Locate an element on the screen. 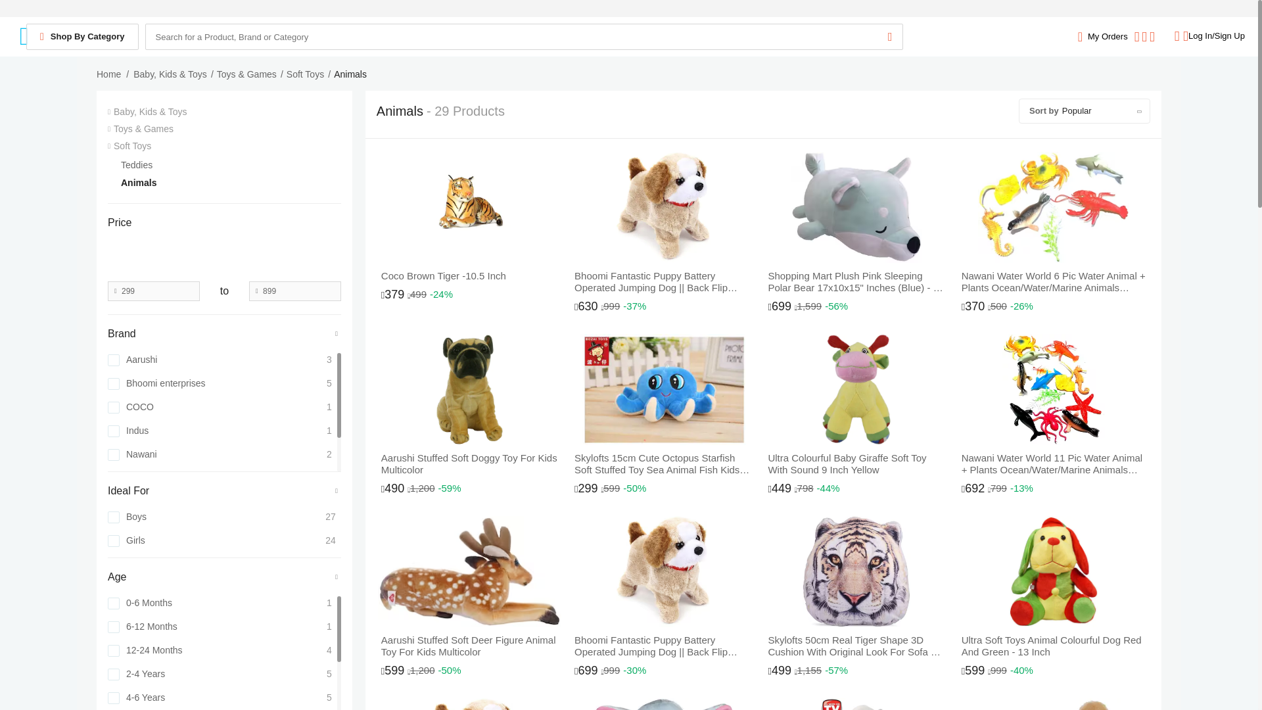 The width and height of the screenshot is (1262, 710). Coco Brown Tiger -10.5 inch is located at coordinates (469, 230).